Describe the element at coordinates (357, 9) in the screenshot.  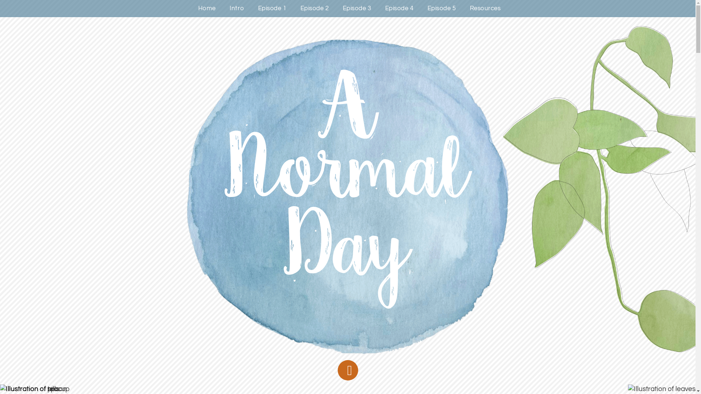
I see `Episode 3` at that location.